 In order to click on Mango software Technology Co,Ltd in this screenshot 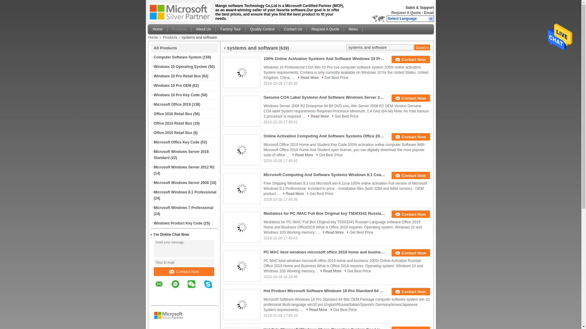, I will do `click(406, 12)`.